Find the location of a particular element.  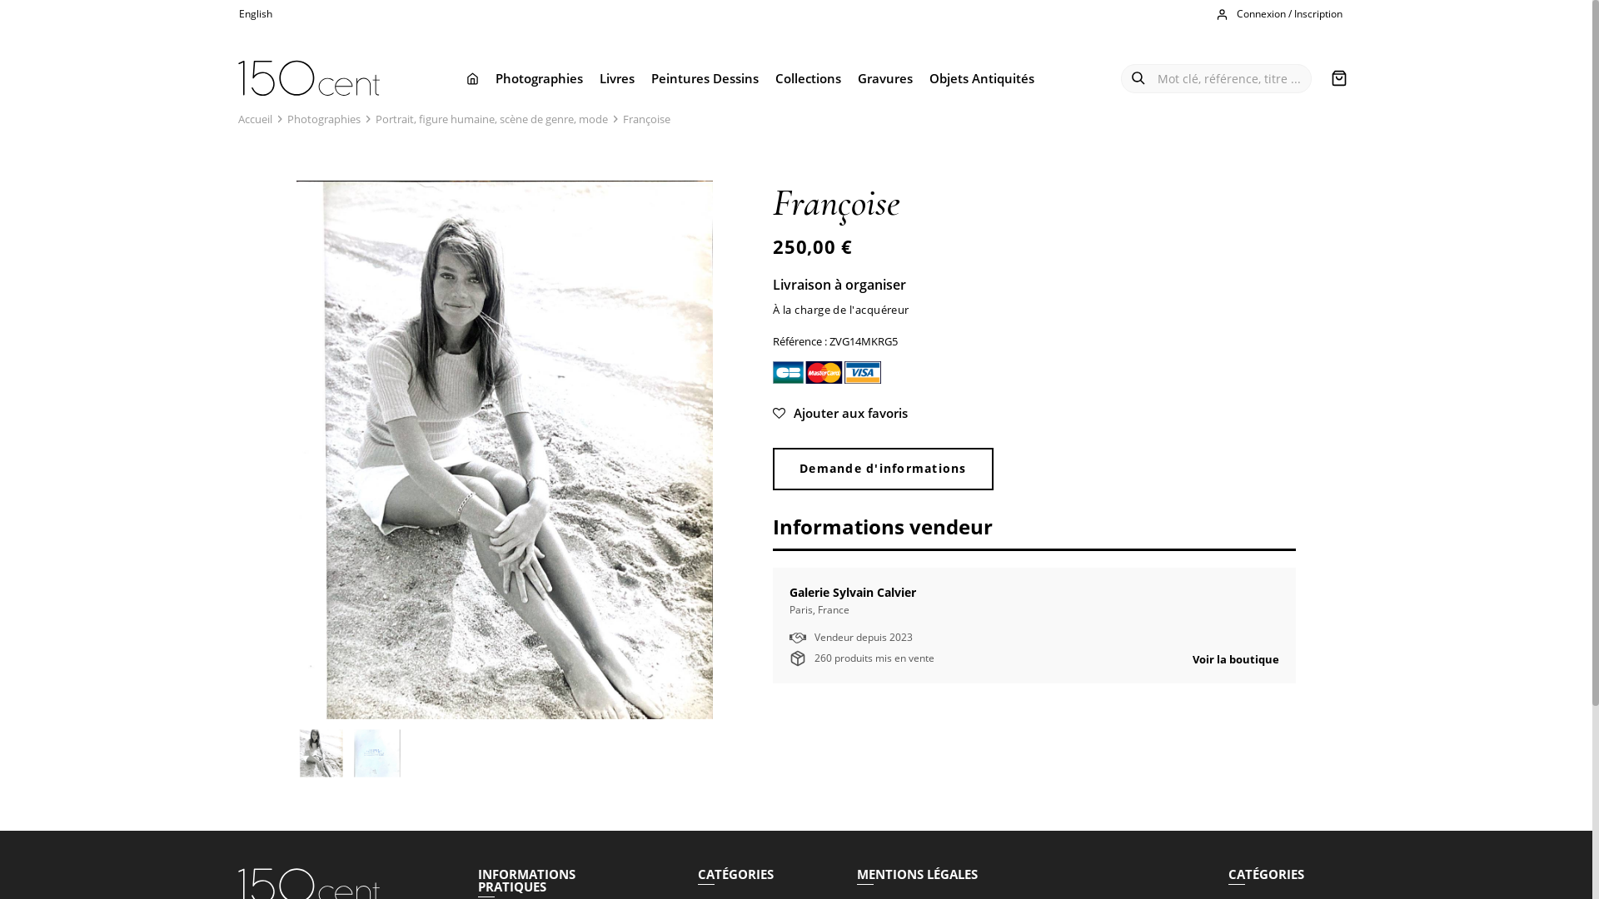

Collections is located at coordinates (808, 78).